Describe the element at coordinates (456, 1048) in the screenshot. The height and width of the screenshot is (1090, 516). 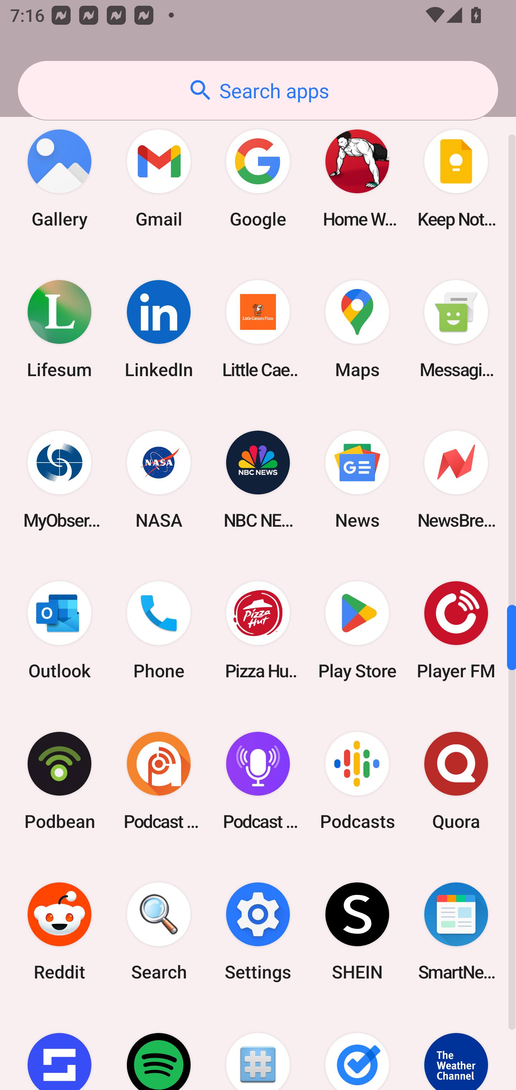
I see `The Weather Channel` at that location.